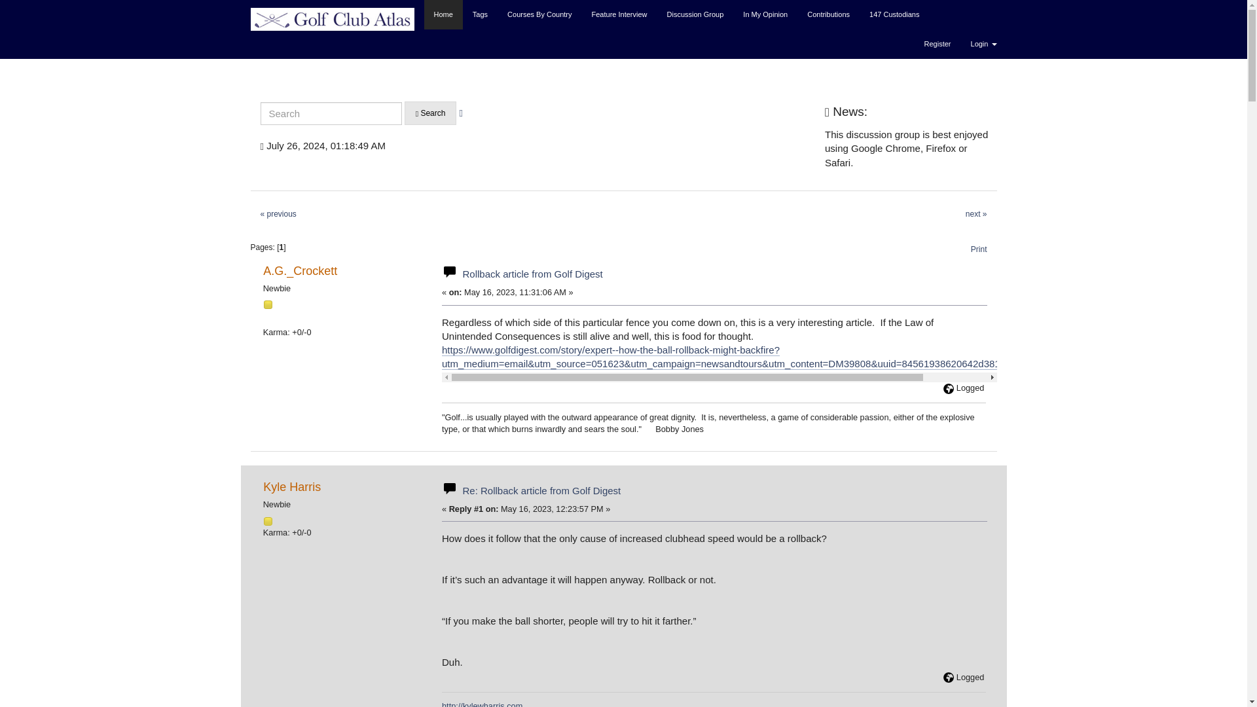 The width and height of the screenshot is (1257, 707). What do you see at coordinates (541, 490) in the screenshot?
I see `Re: Rollback article from Golf Digest` at bounding box center [541, 490].